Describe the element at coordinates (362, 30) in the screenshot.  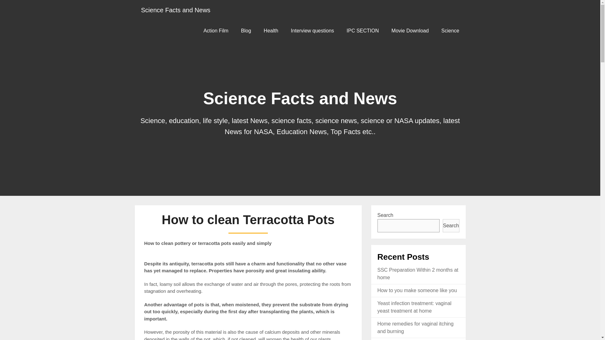
I see `IPC SECTION` at that location.